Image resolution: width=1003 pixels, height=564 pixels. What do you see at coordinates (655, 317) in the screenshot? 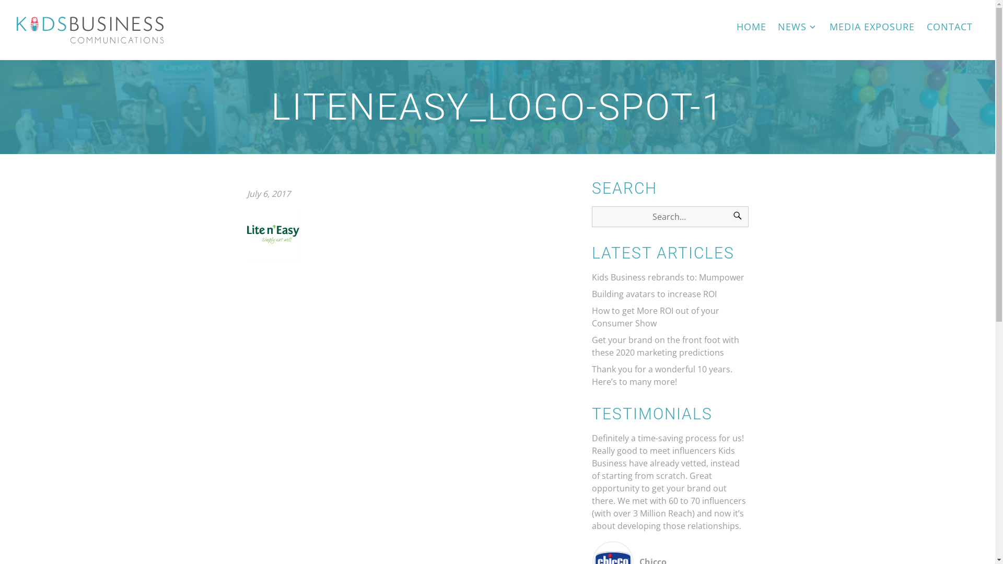
I see `How to get More ROI out of your Consumer Show` at bounding box center [655, 317].